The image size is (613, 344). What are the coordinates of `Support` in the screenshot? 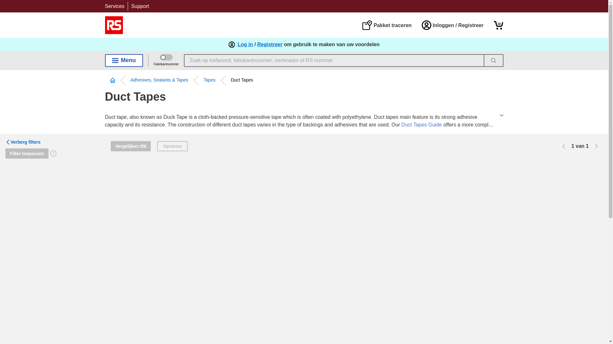 It's located at (140, 6).